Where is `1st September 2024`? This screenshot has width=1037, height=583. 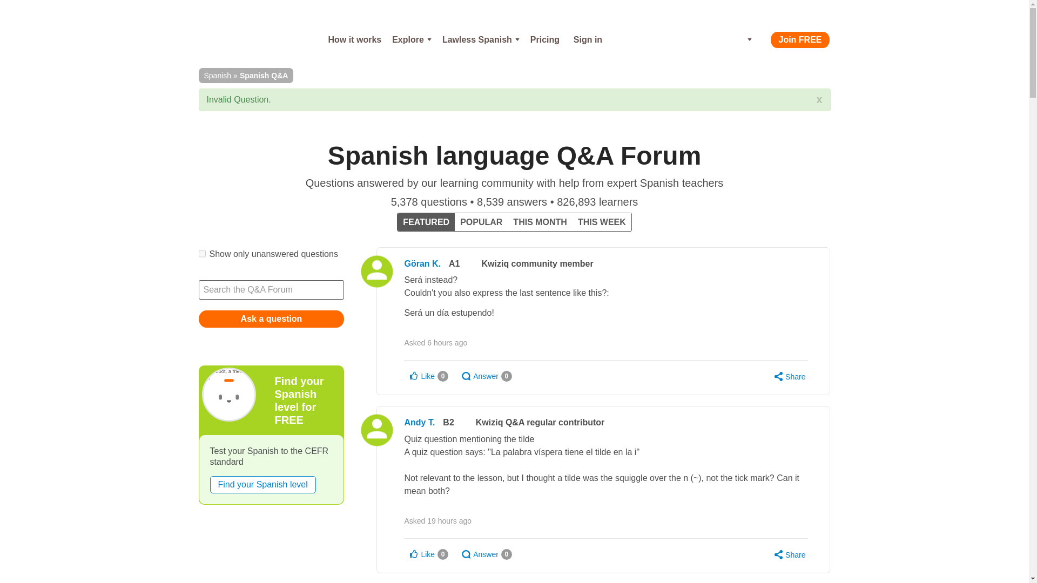
1st September 2024 is located at coordinates (447, 342).